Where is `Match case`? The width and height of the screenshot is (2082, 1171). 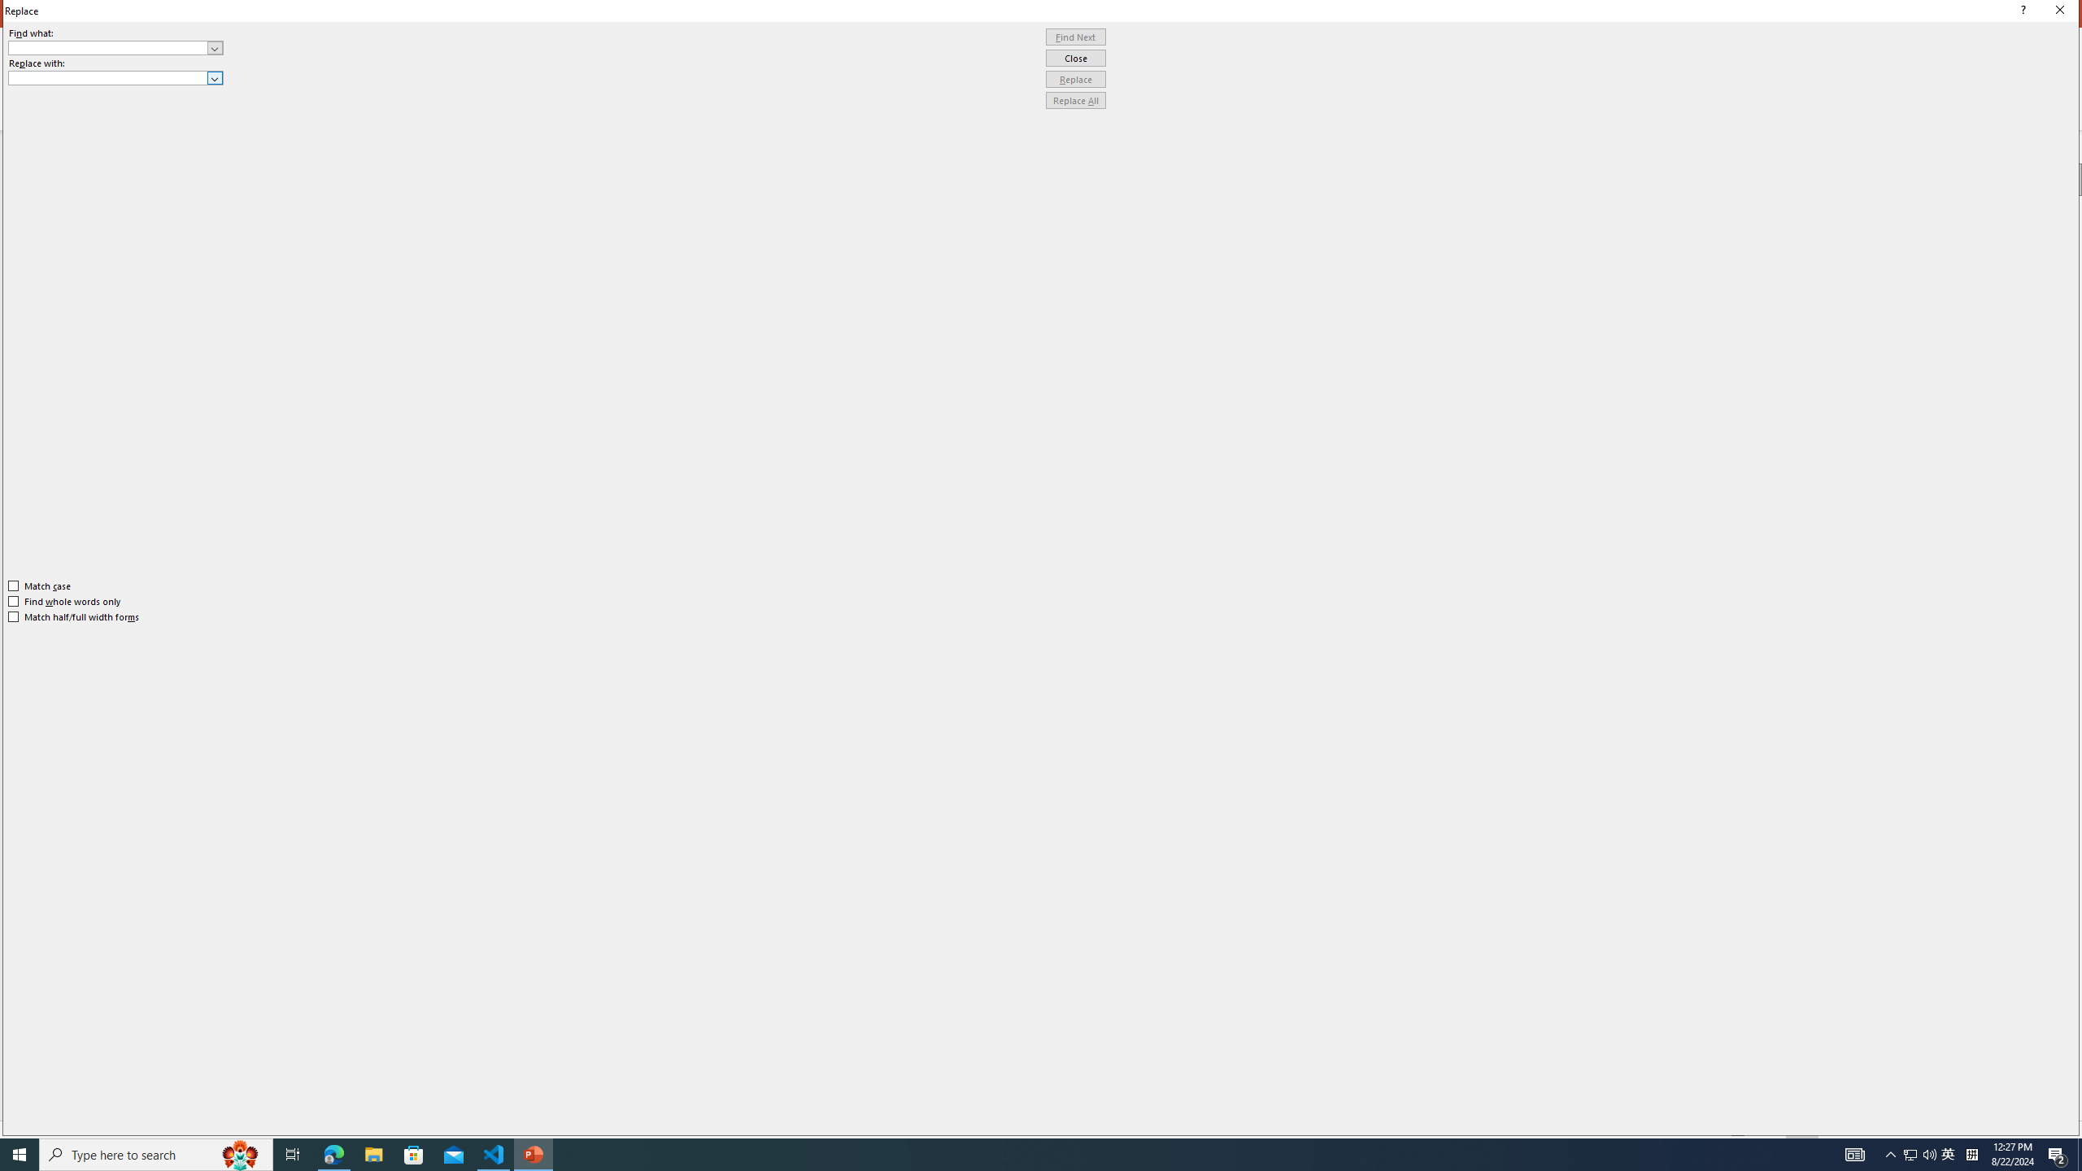 Match case is located at coordinates (41, 585).